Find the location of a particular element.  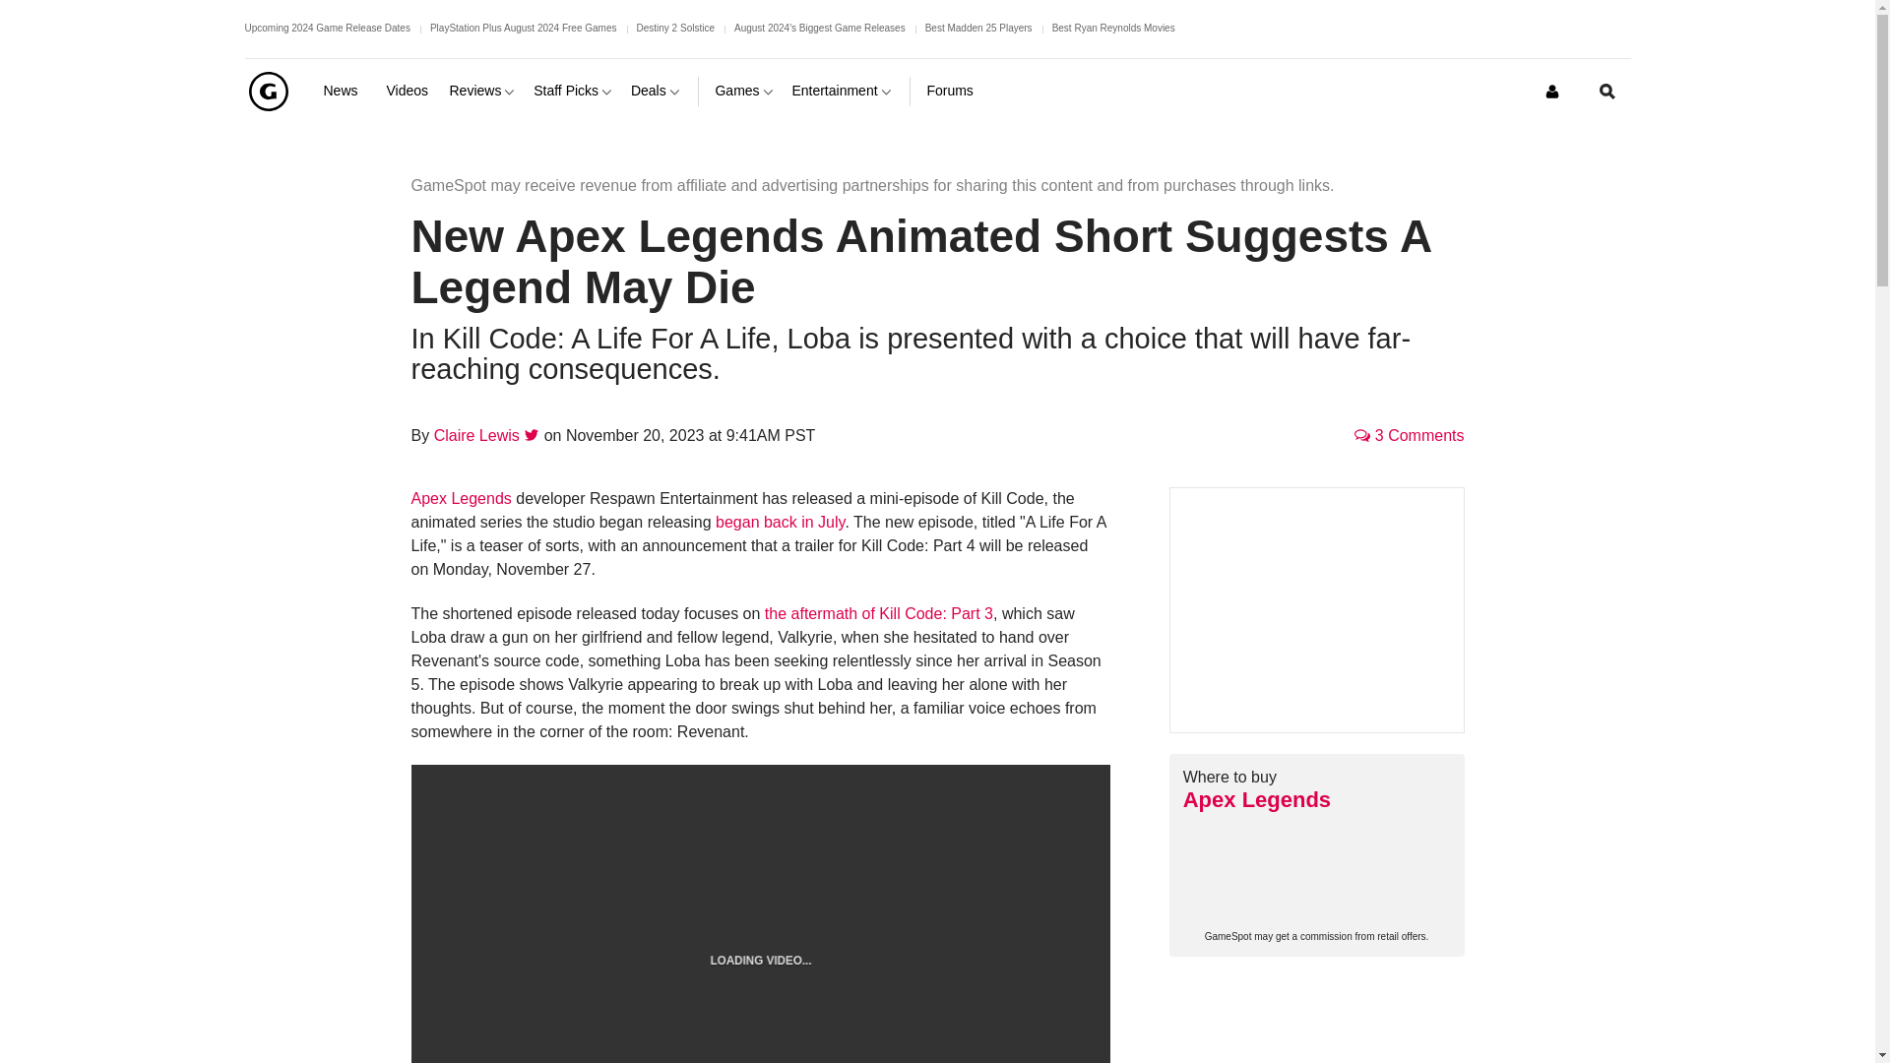

Videos is located at coordinates (409, 91).